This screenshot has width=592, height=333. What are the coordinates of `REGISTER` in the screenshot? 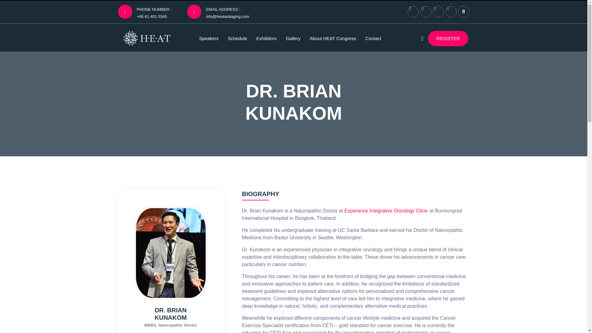 It's located at (448, 39).